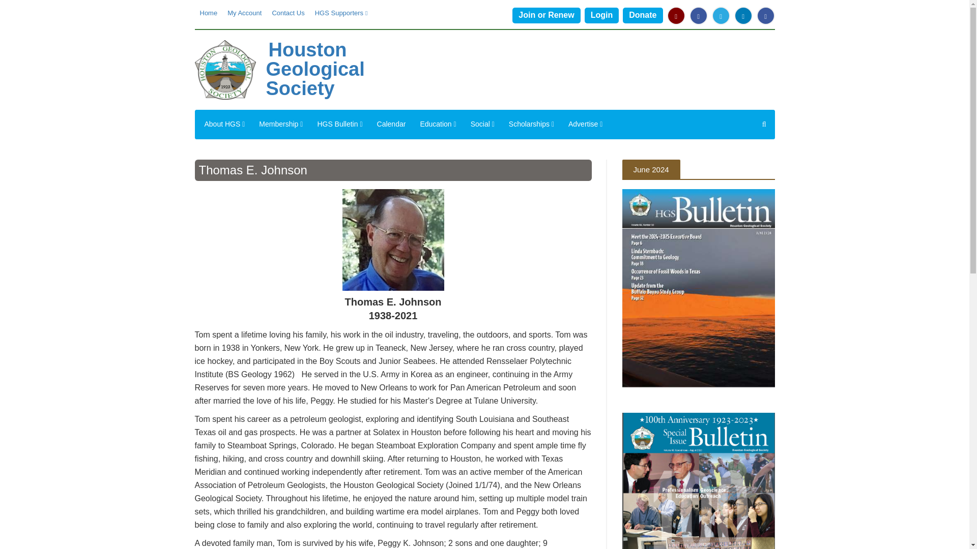 This screenshot has width=977, height=549. Describe the element at coordinates (281, 125) in the screenshot. I see `About Houston Geological Society` at that location.